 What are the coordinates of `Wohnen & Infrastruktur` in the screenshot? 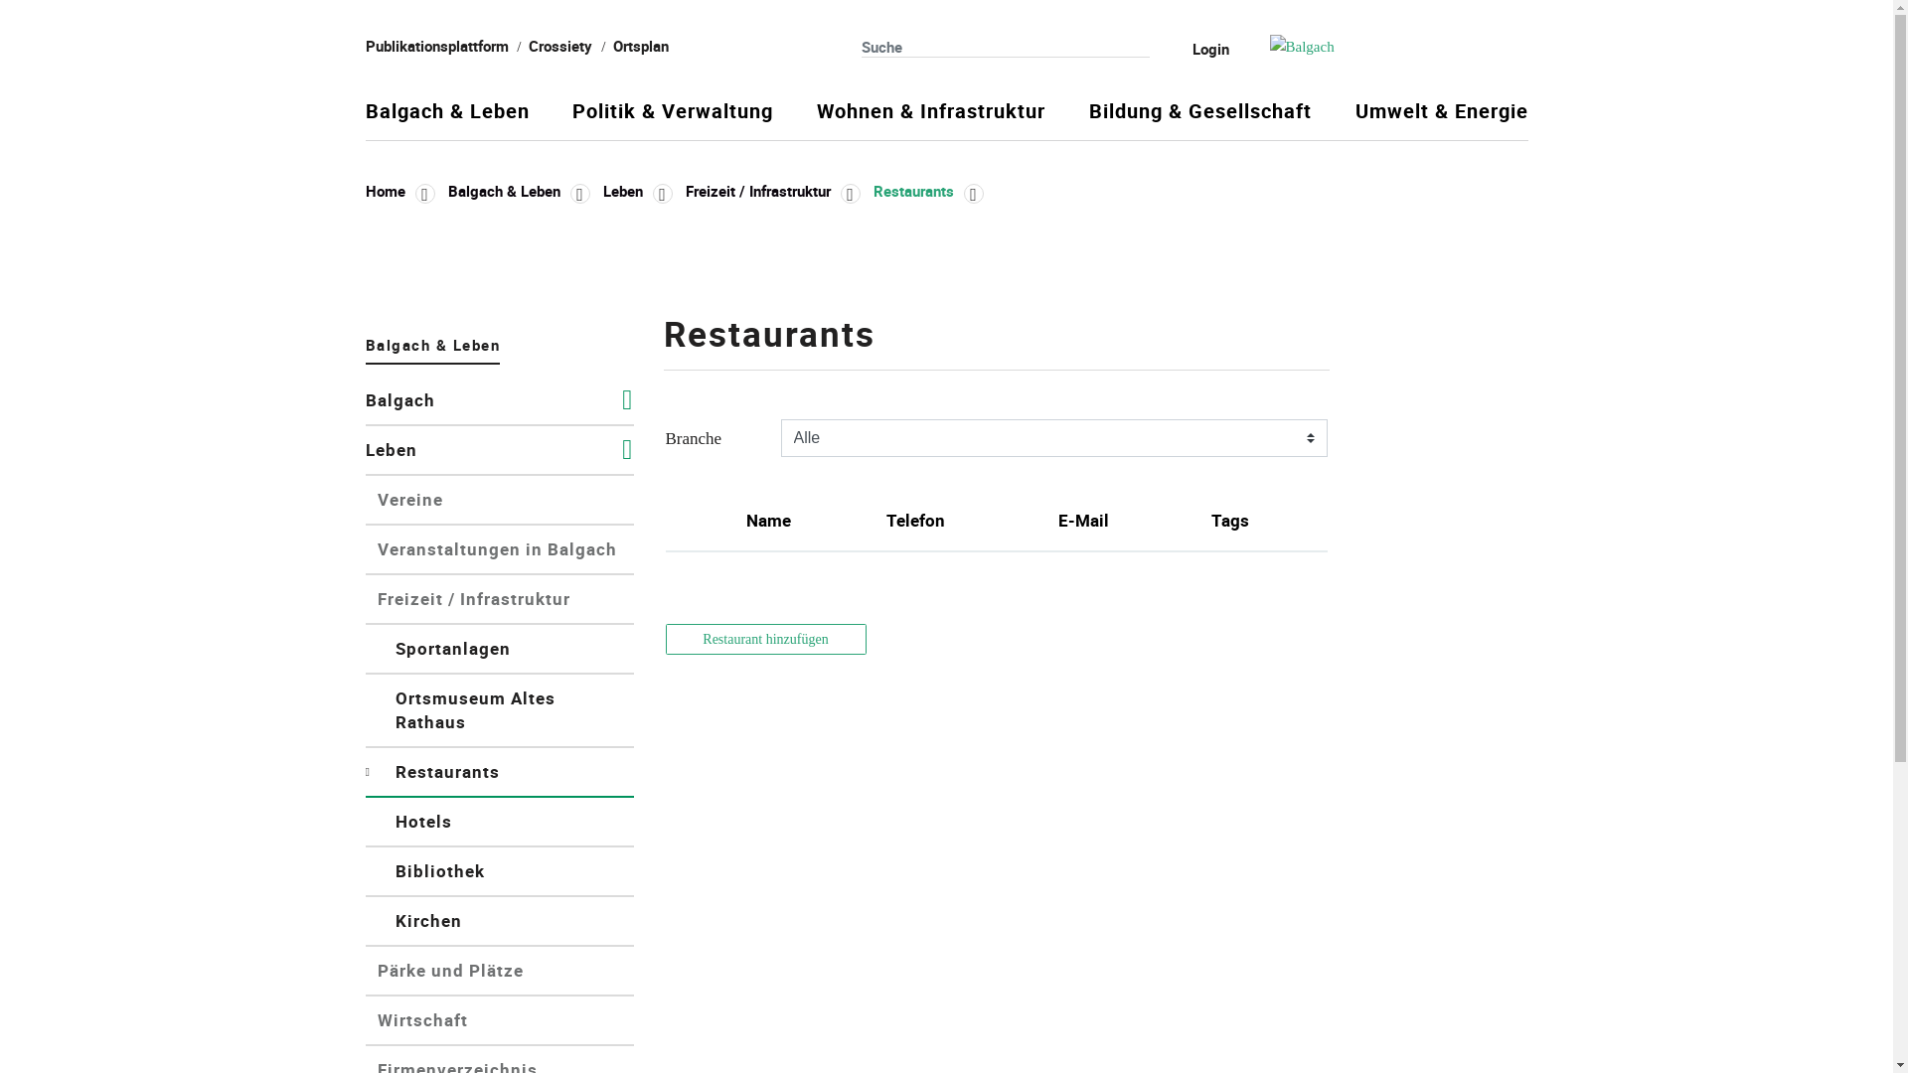 It's located at (931, 119).